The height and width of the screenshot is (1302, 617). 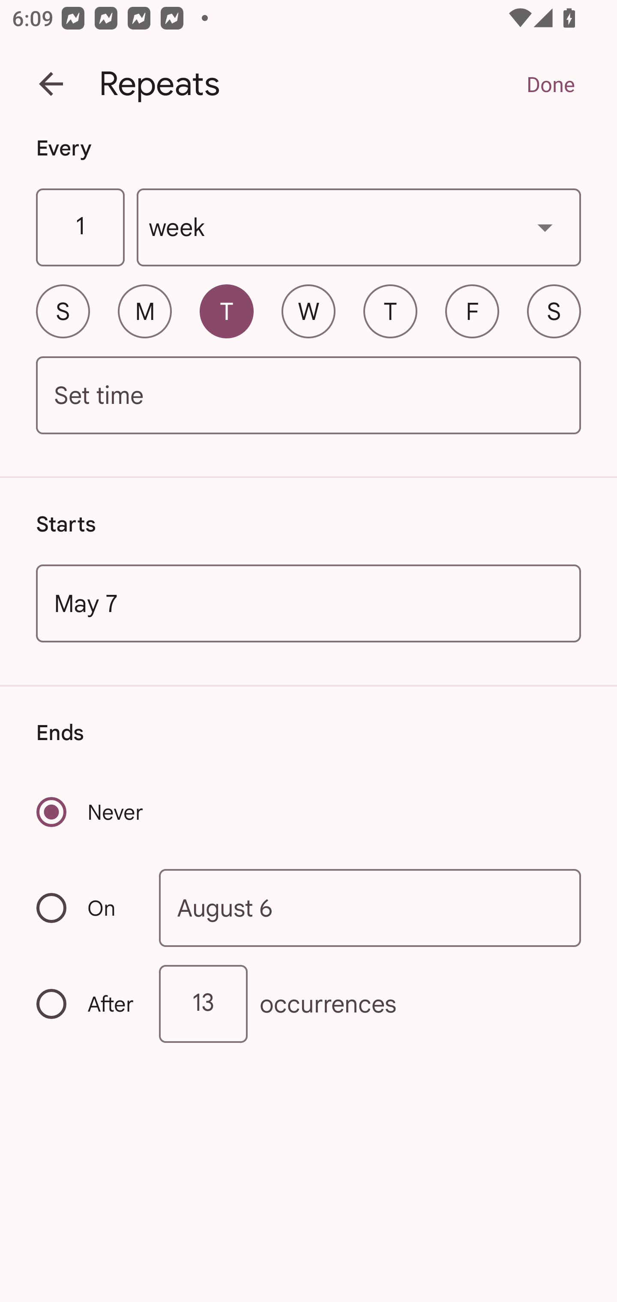 What do you see at coordinates (63, 311) in the screenshot?
I see `S Sunday` at bounding box center [63, 311].